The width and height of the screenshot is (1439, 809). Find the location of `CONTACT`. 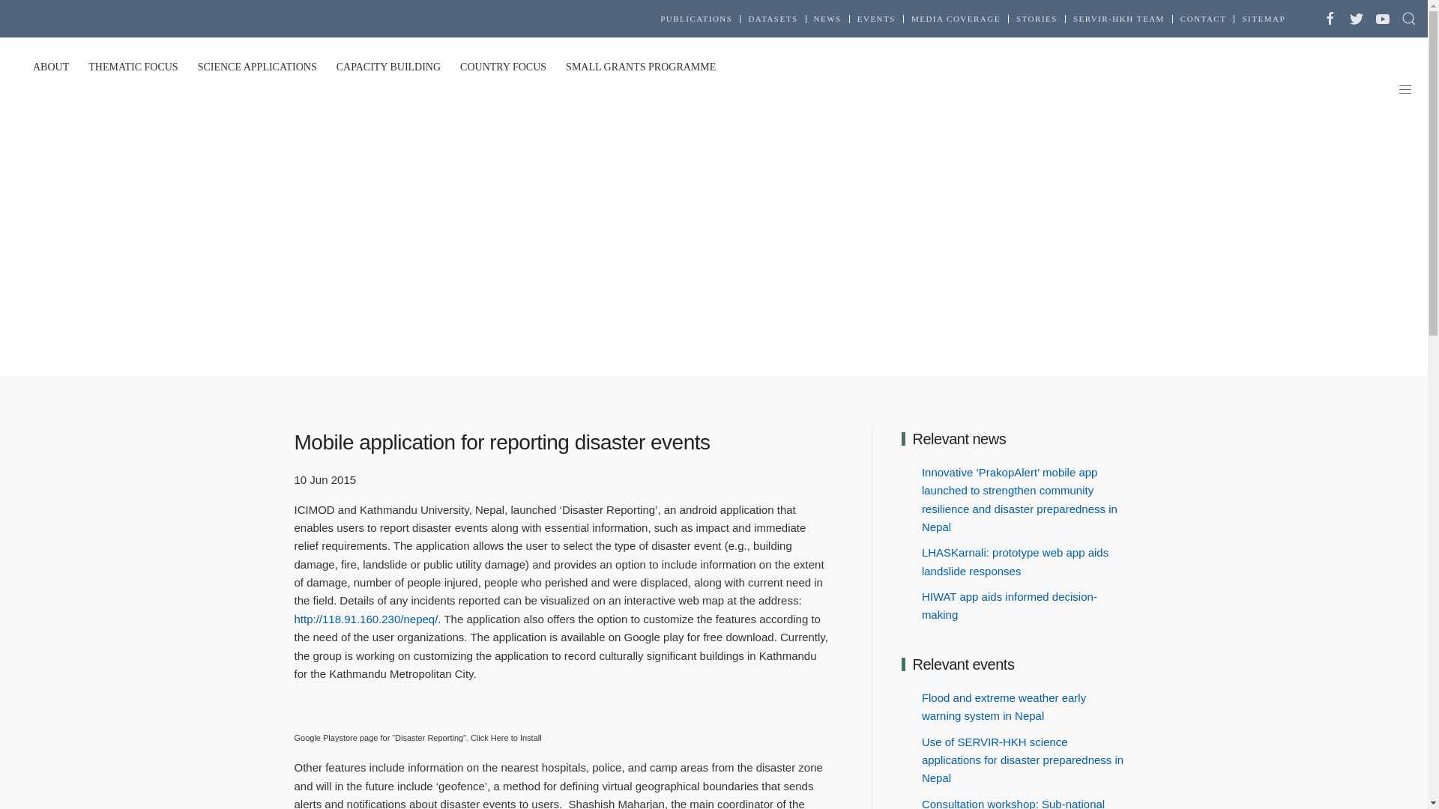

CONTACT is located at coordinates (1204, 19).